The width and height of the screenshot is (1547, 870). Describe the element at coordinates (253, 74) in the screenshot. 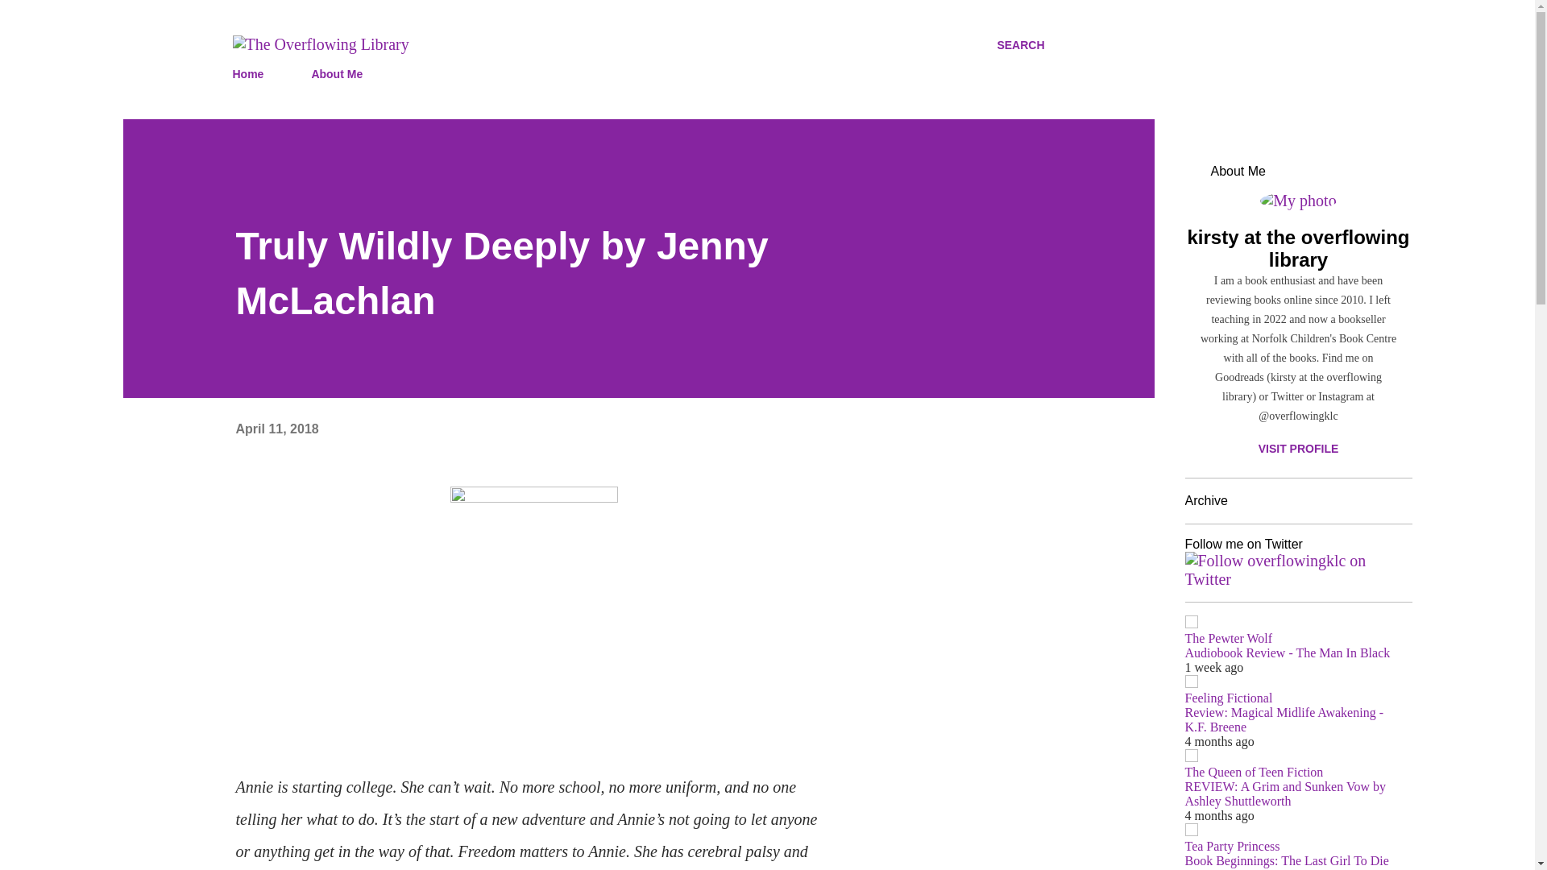

I see `Home` at that location.